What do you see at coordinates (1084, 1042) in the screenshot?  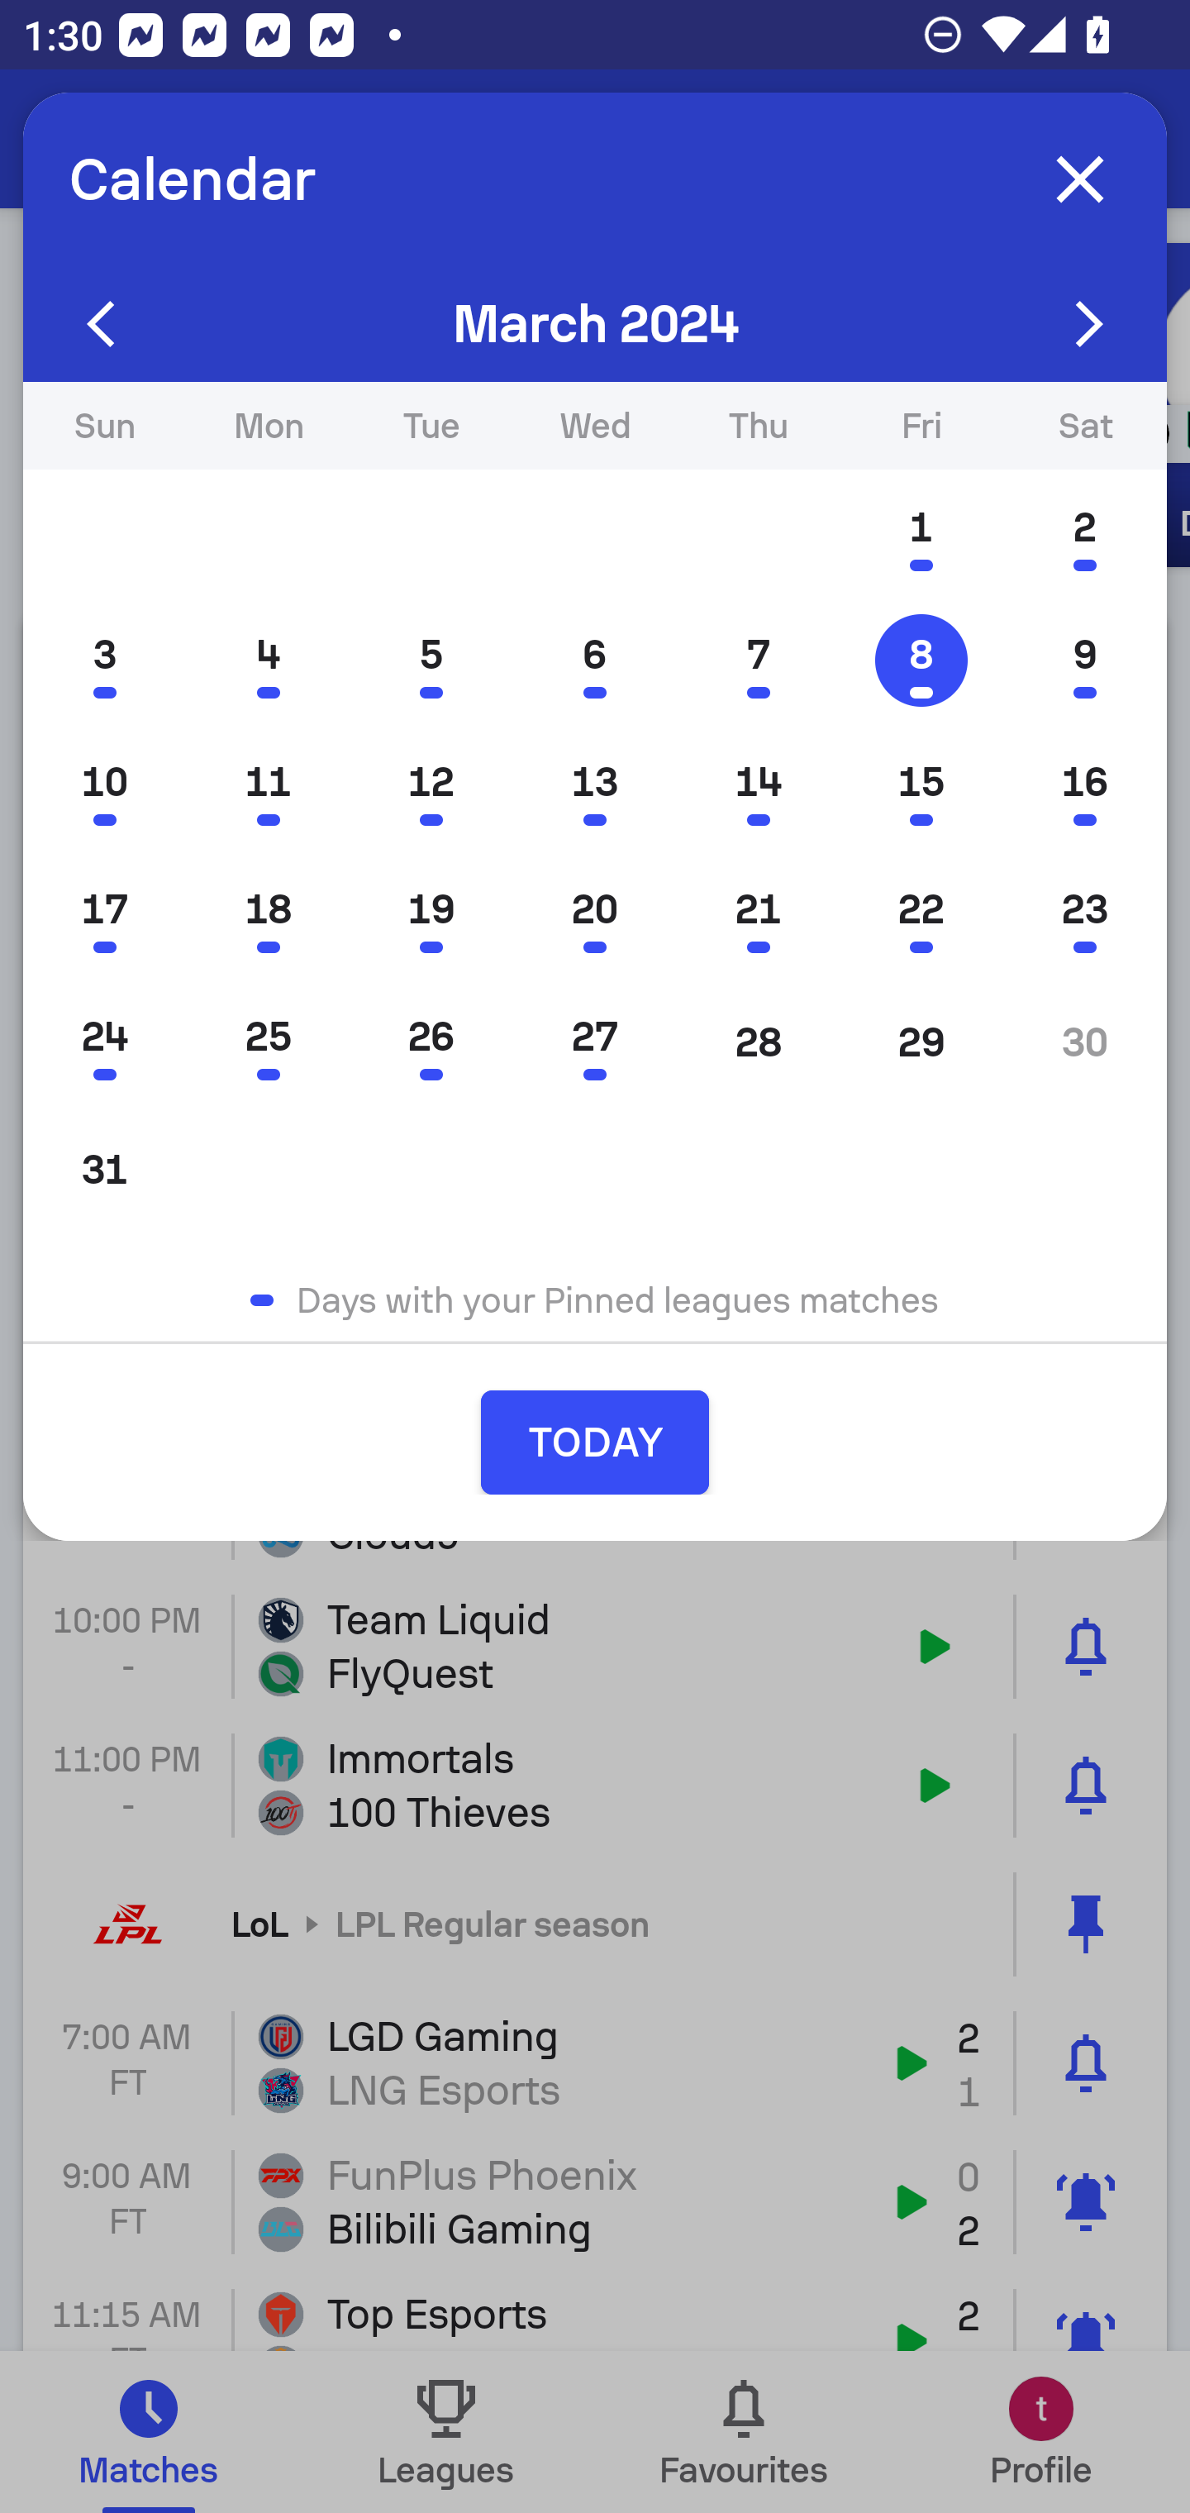 I see `30` at bounding box center [1084, 1042].